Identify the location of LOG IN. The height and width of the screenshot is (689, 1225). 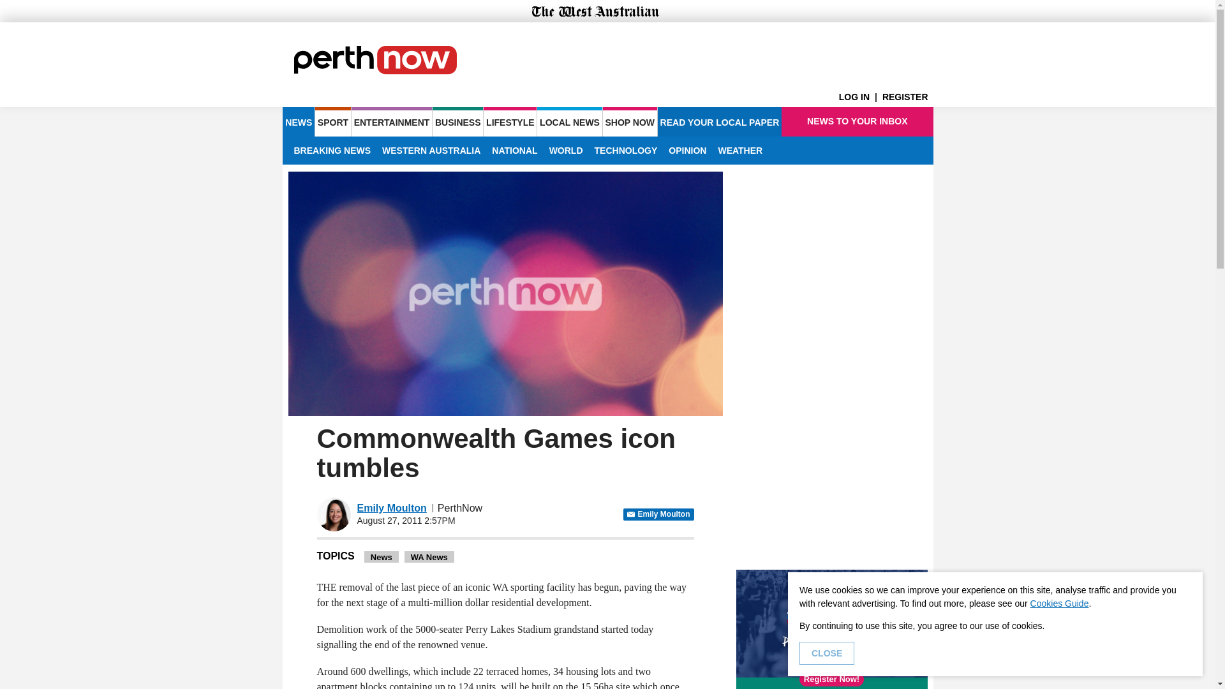
(860, 97).